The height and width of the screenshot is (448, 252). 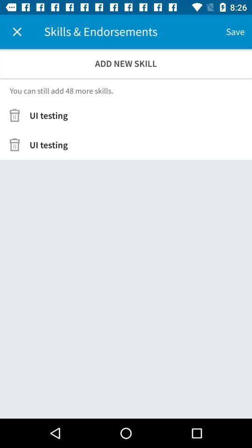 What do you see at coordinates (17, 32) in the screenshot?
I see `open icon above the add new skill icon` at bounding box center [17, 32].